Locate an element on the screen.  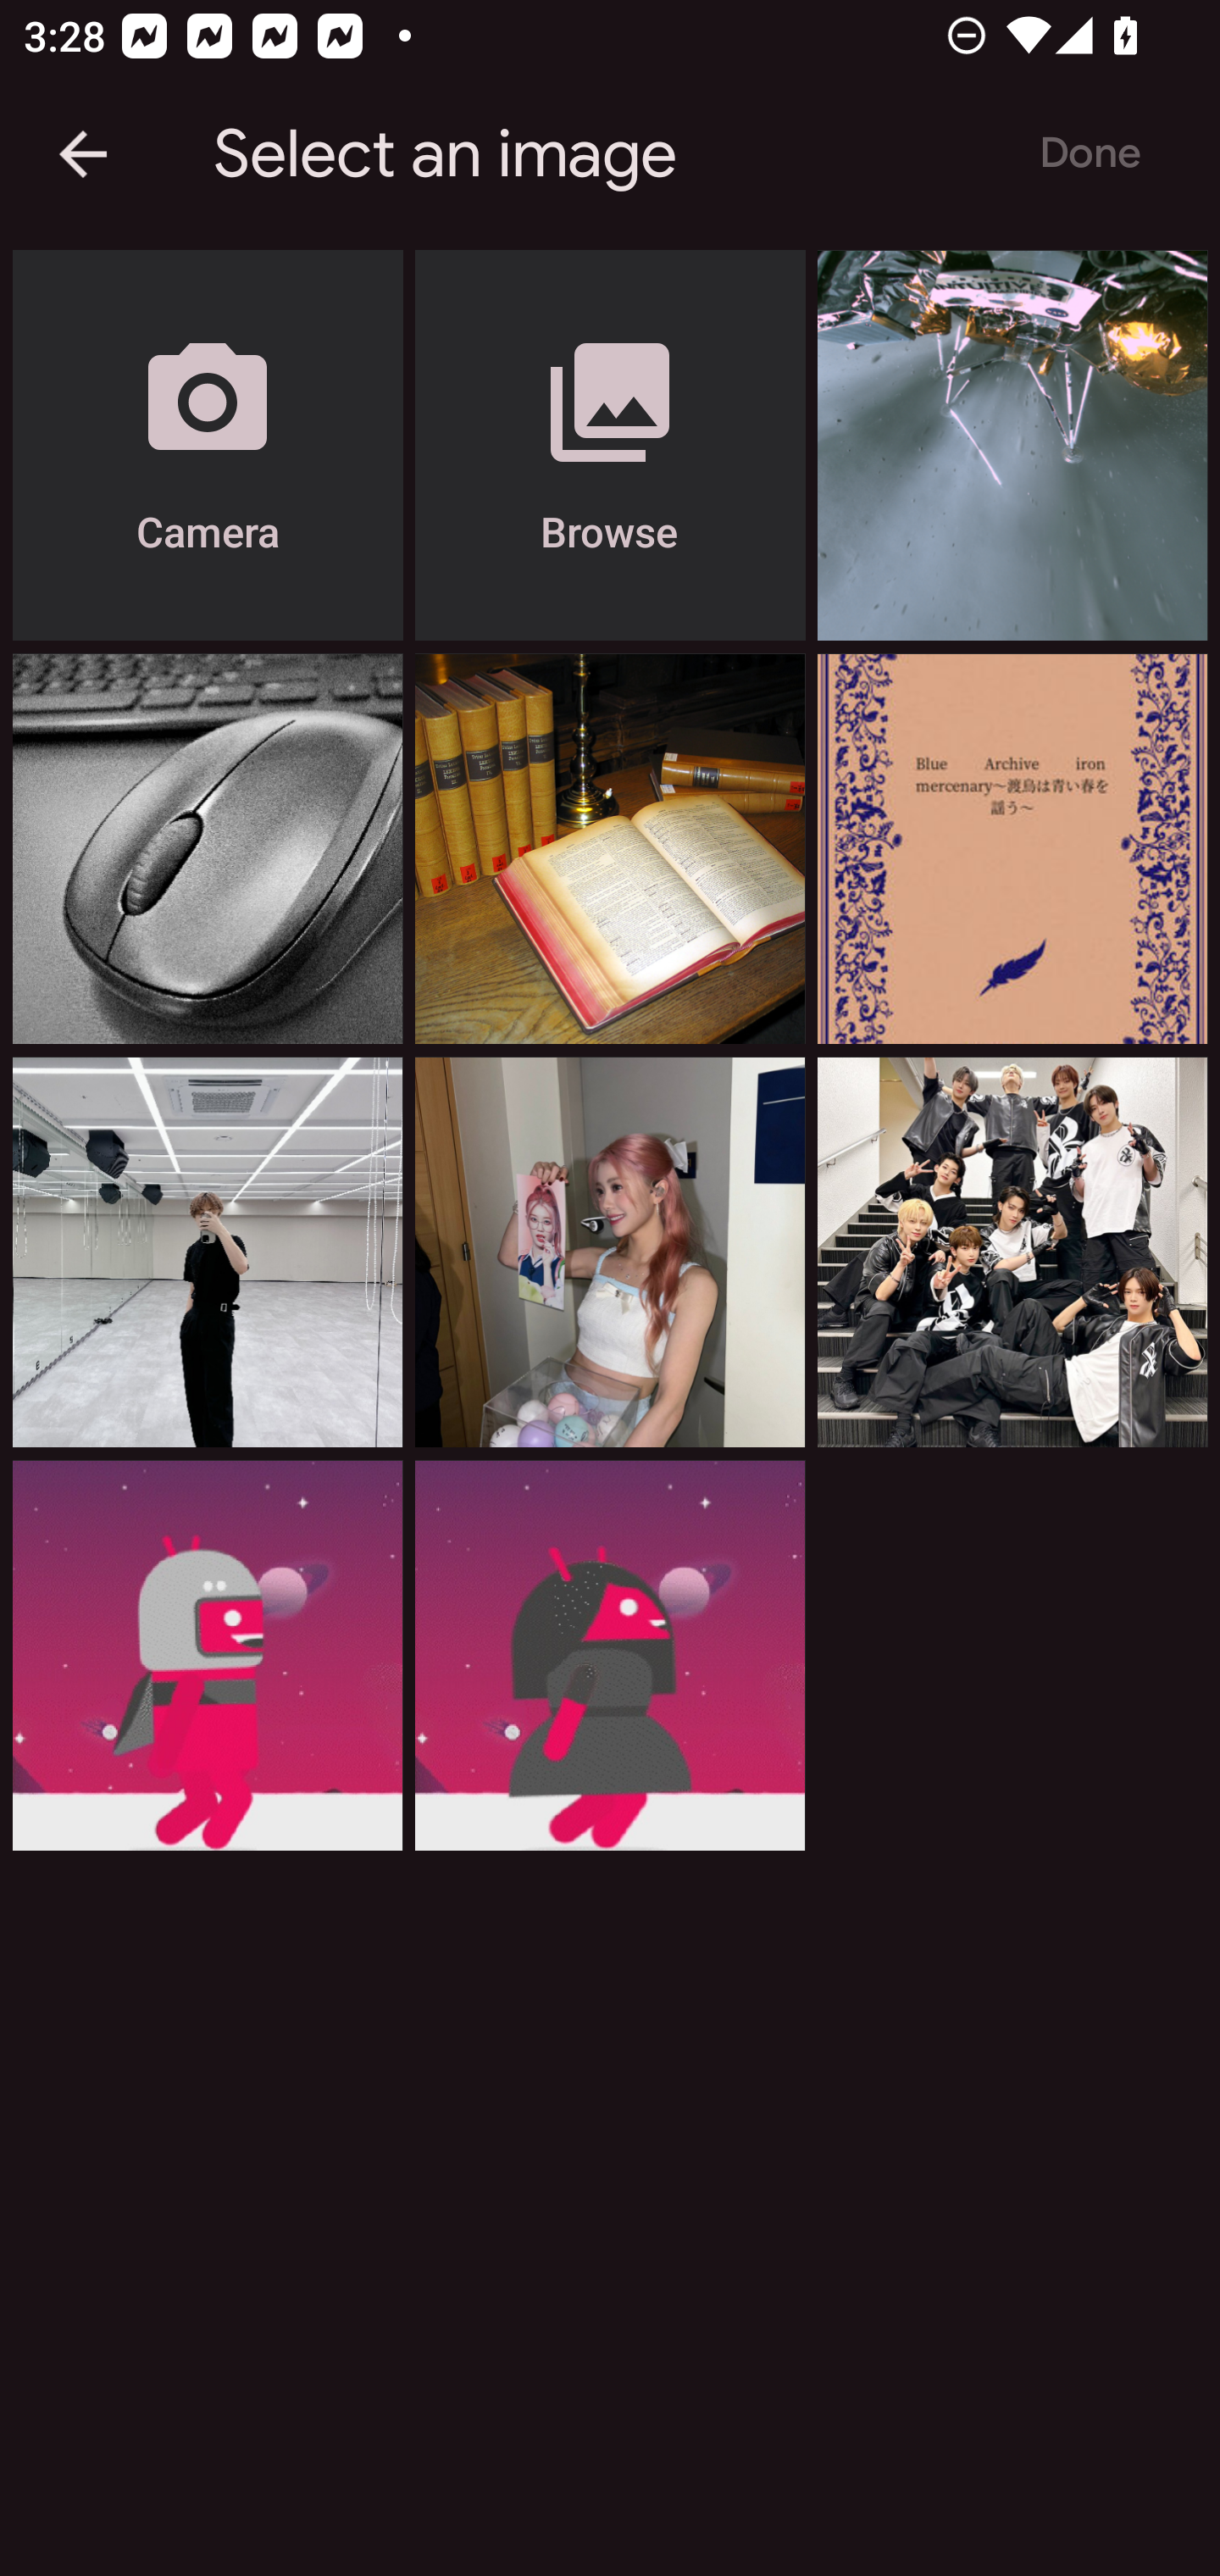
1000000194 Jan 20, 1970 6:54:11 PM is located at coordinates (1012, 445).